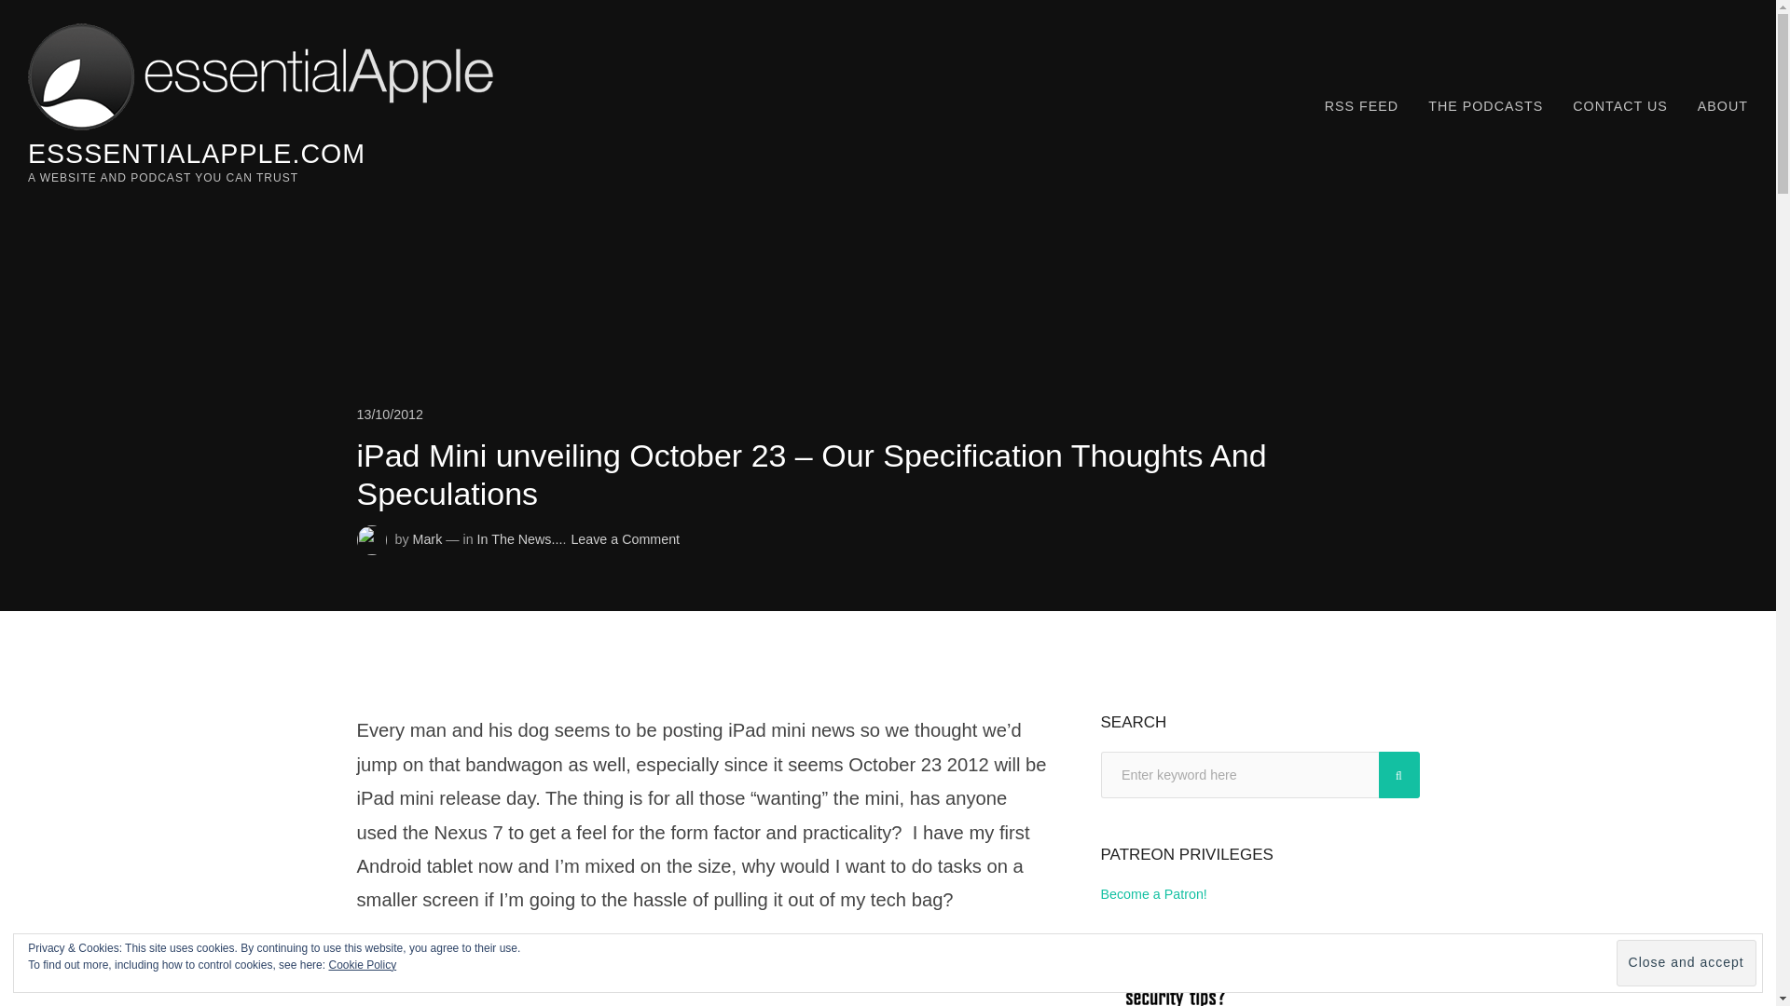 The width and height of the screenshot is (1790, 1006). Describe the element at coordinates (1153, 893) in the screenshot. I see `Become a Patron!` at that location.